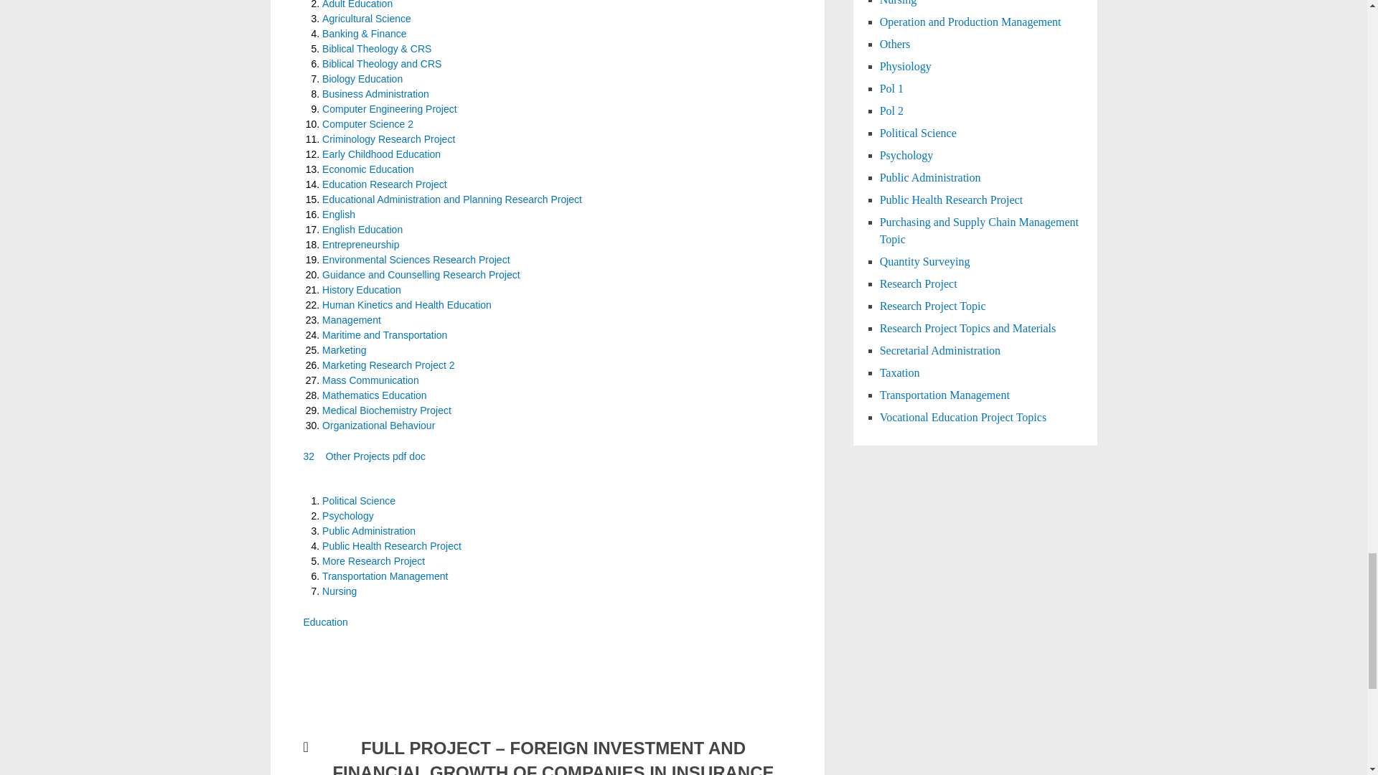 This screenshot has height=775, width=1378. I want to click on Marketing Research Project 2, so click(388, 365).